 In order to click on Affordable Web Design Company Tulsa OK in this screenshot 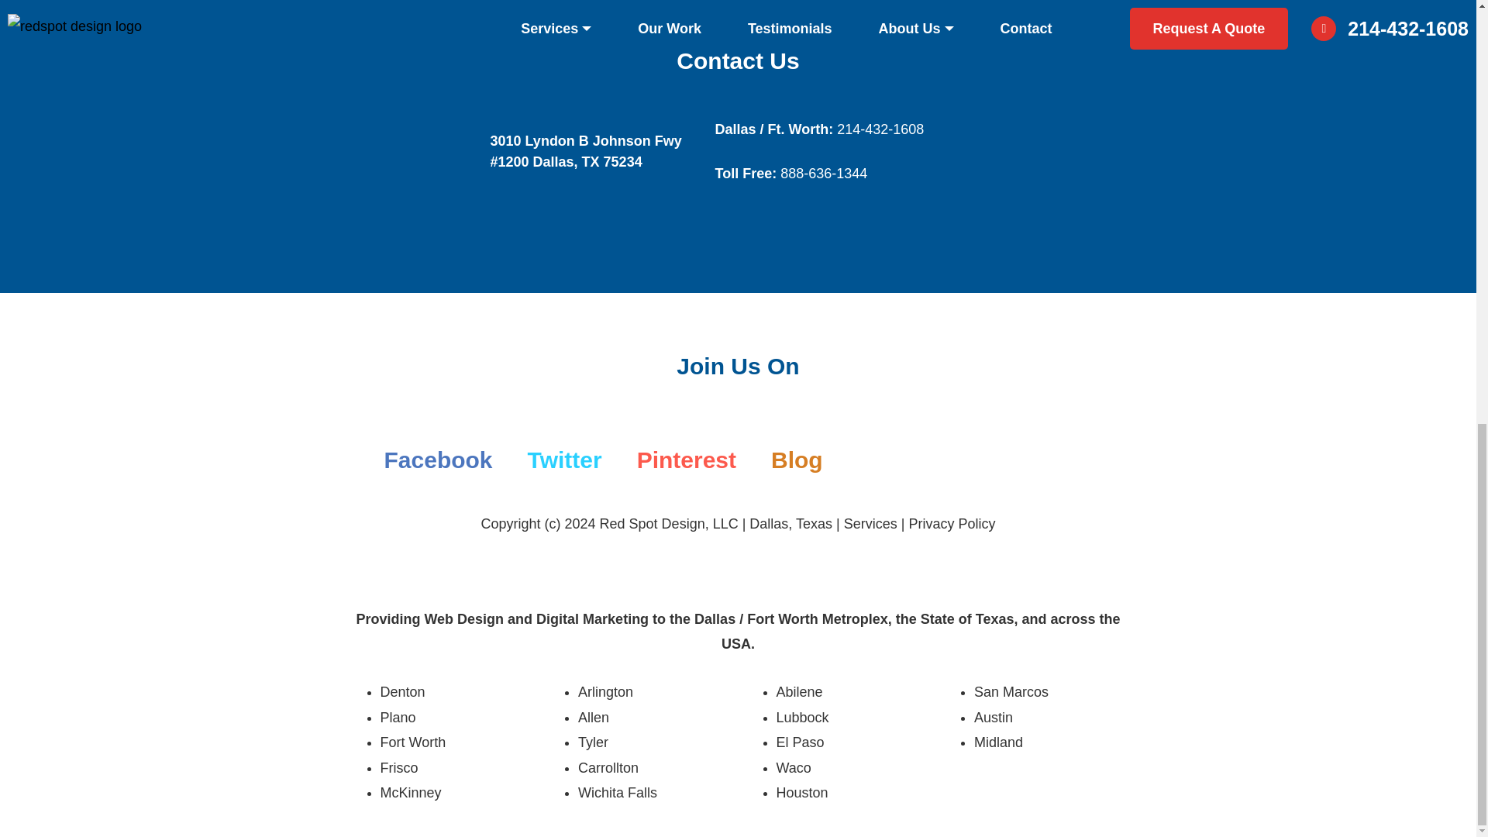, I will do `click(803, 718)`.